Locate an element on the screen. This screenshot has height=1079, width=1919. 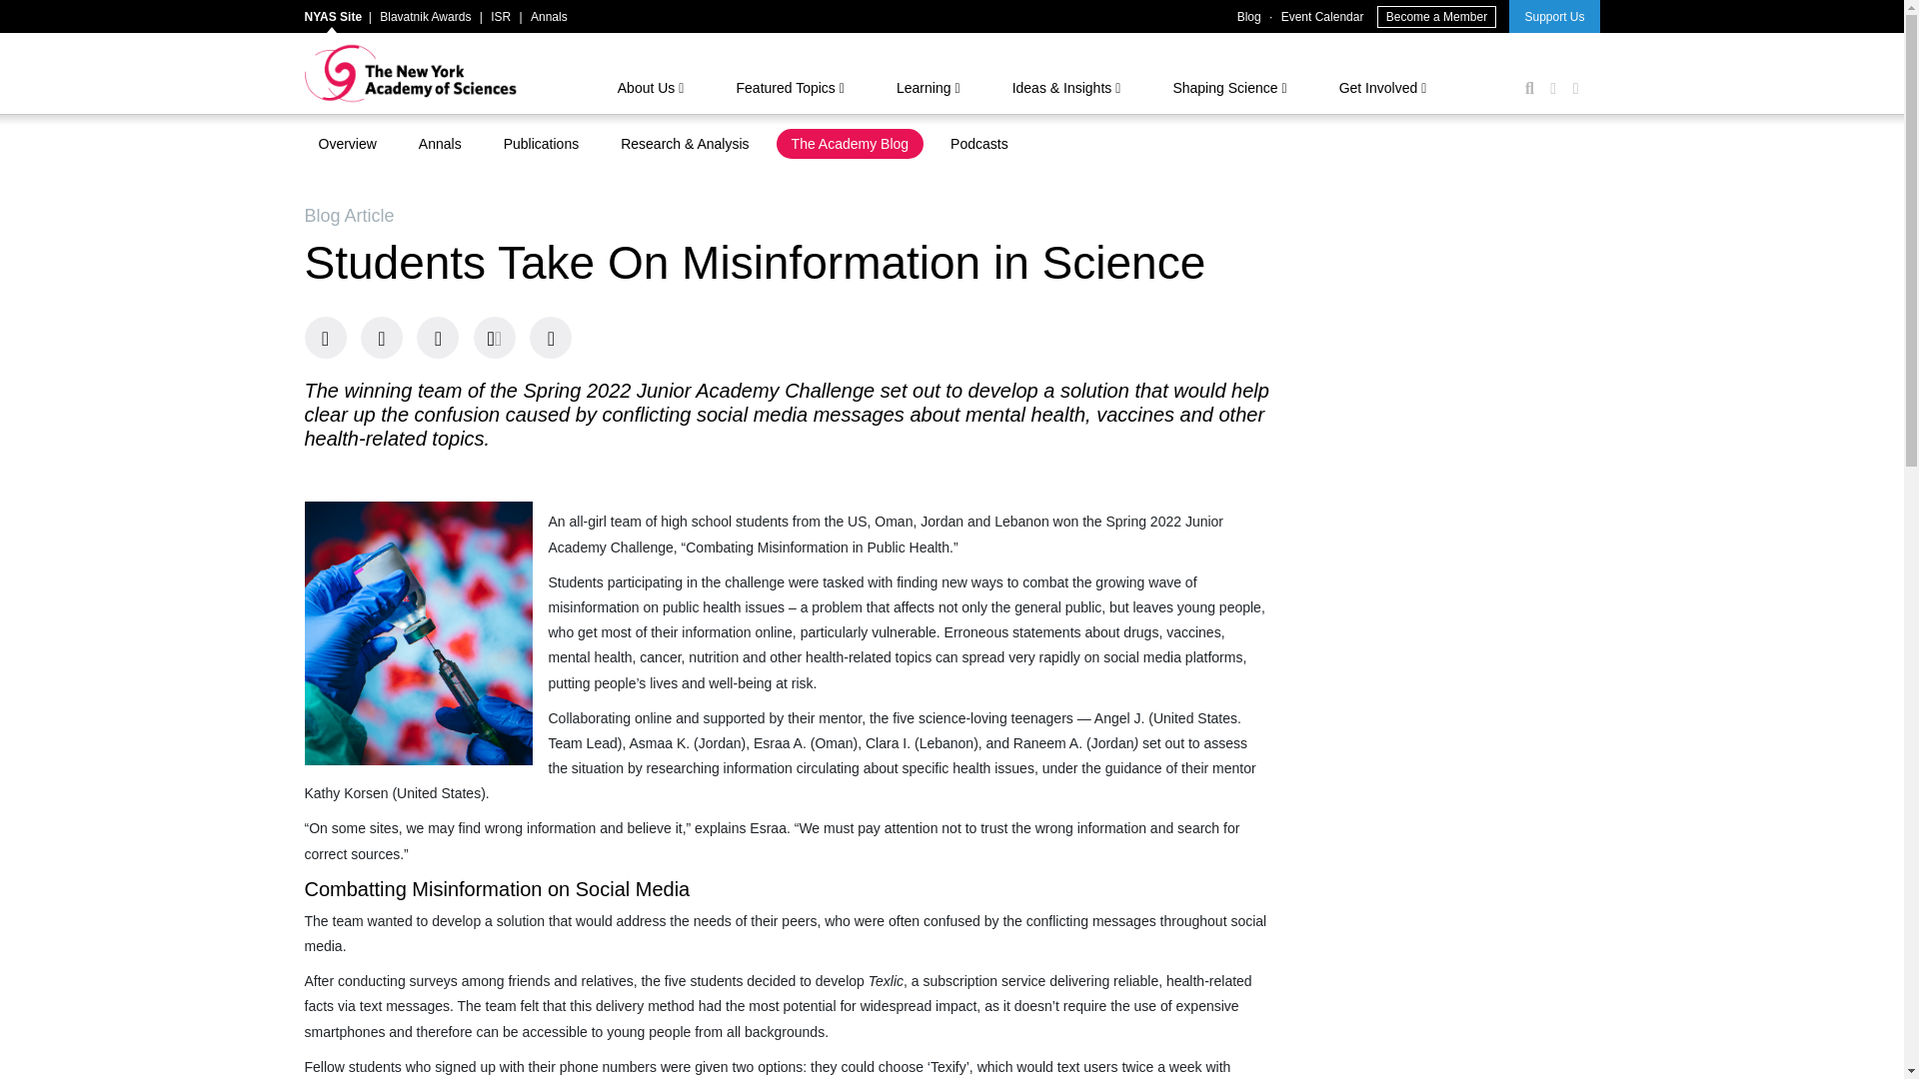
Support Us is located at coordinates (1553, 16).